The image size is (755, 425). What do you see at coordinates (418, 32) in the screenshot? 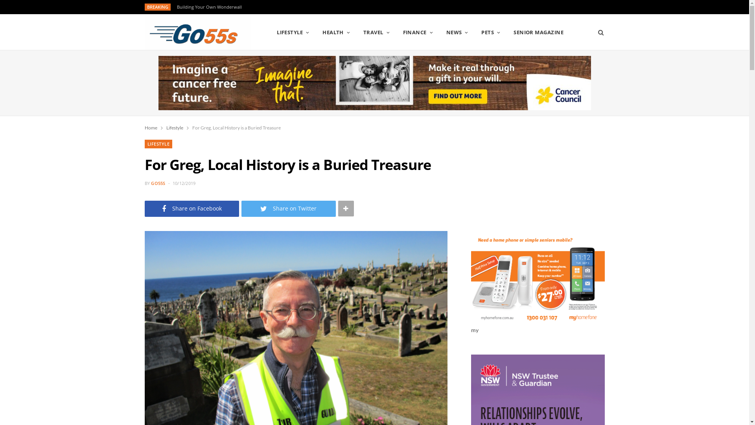
I see `FINANCE` at bounding box center [418, 32].